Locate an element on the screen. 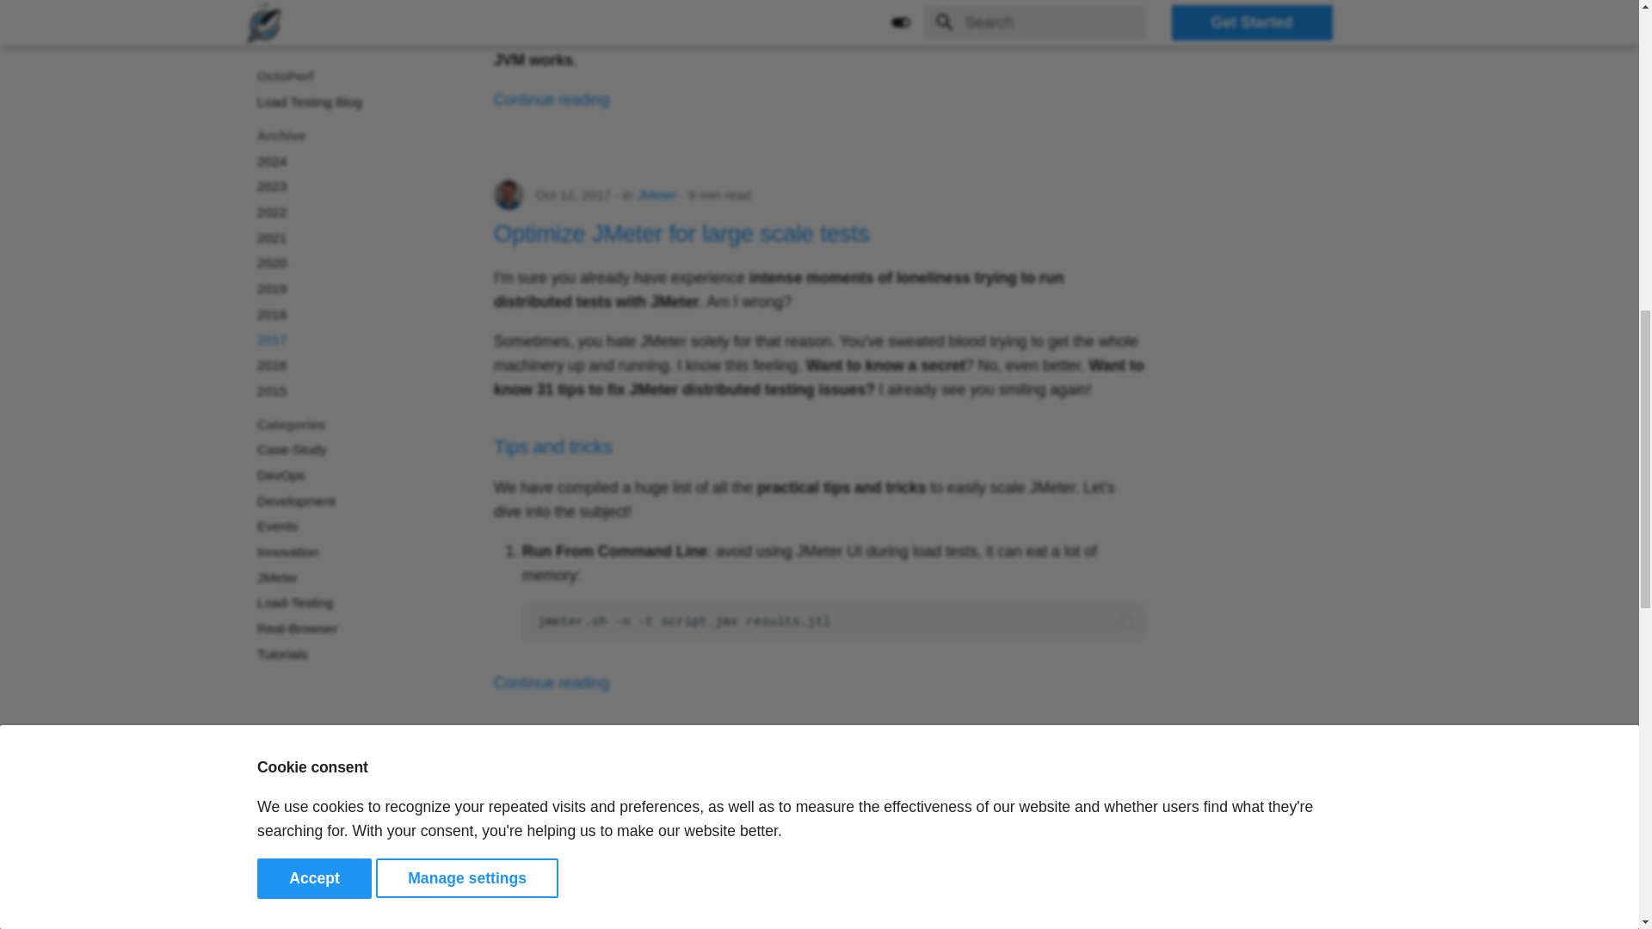 This screenshot has width=1652, height=929. Copy to clipboard is located at coordinates (1126, 621).